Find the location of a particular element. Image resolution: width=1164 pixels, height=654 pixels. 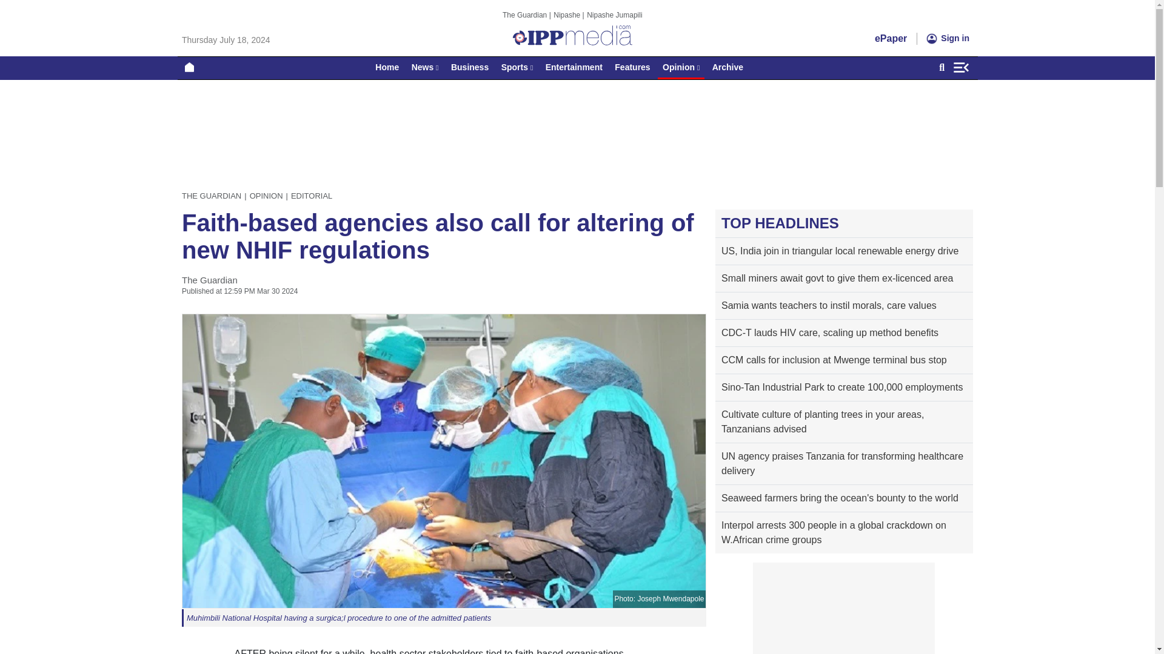

ePaper is located at coordinates (891, 38).